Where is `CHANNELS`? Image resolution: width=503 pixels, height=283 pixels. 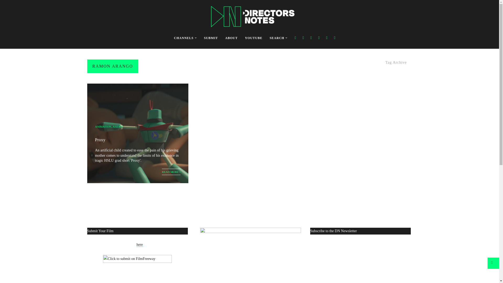 CHANNELS is located at coordinates (185, 38).